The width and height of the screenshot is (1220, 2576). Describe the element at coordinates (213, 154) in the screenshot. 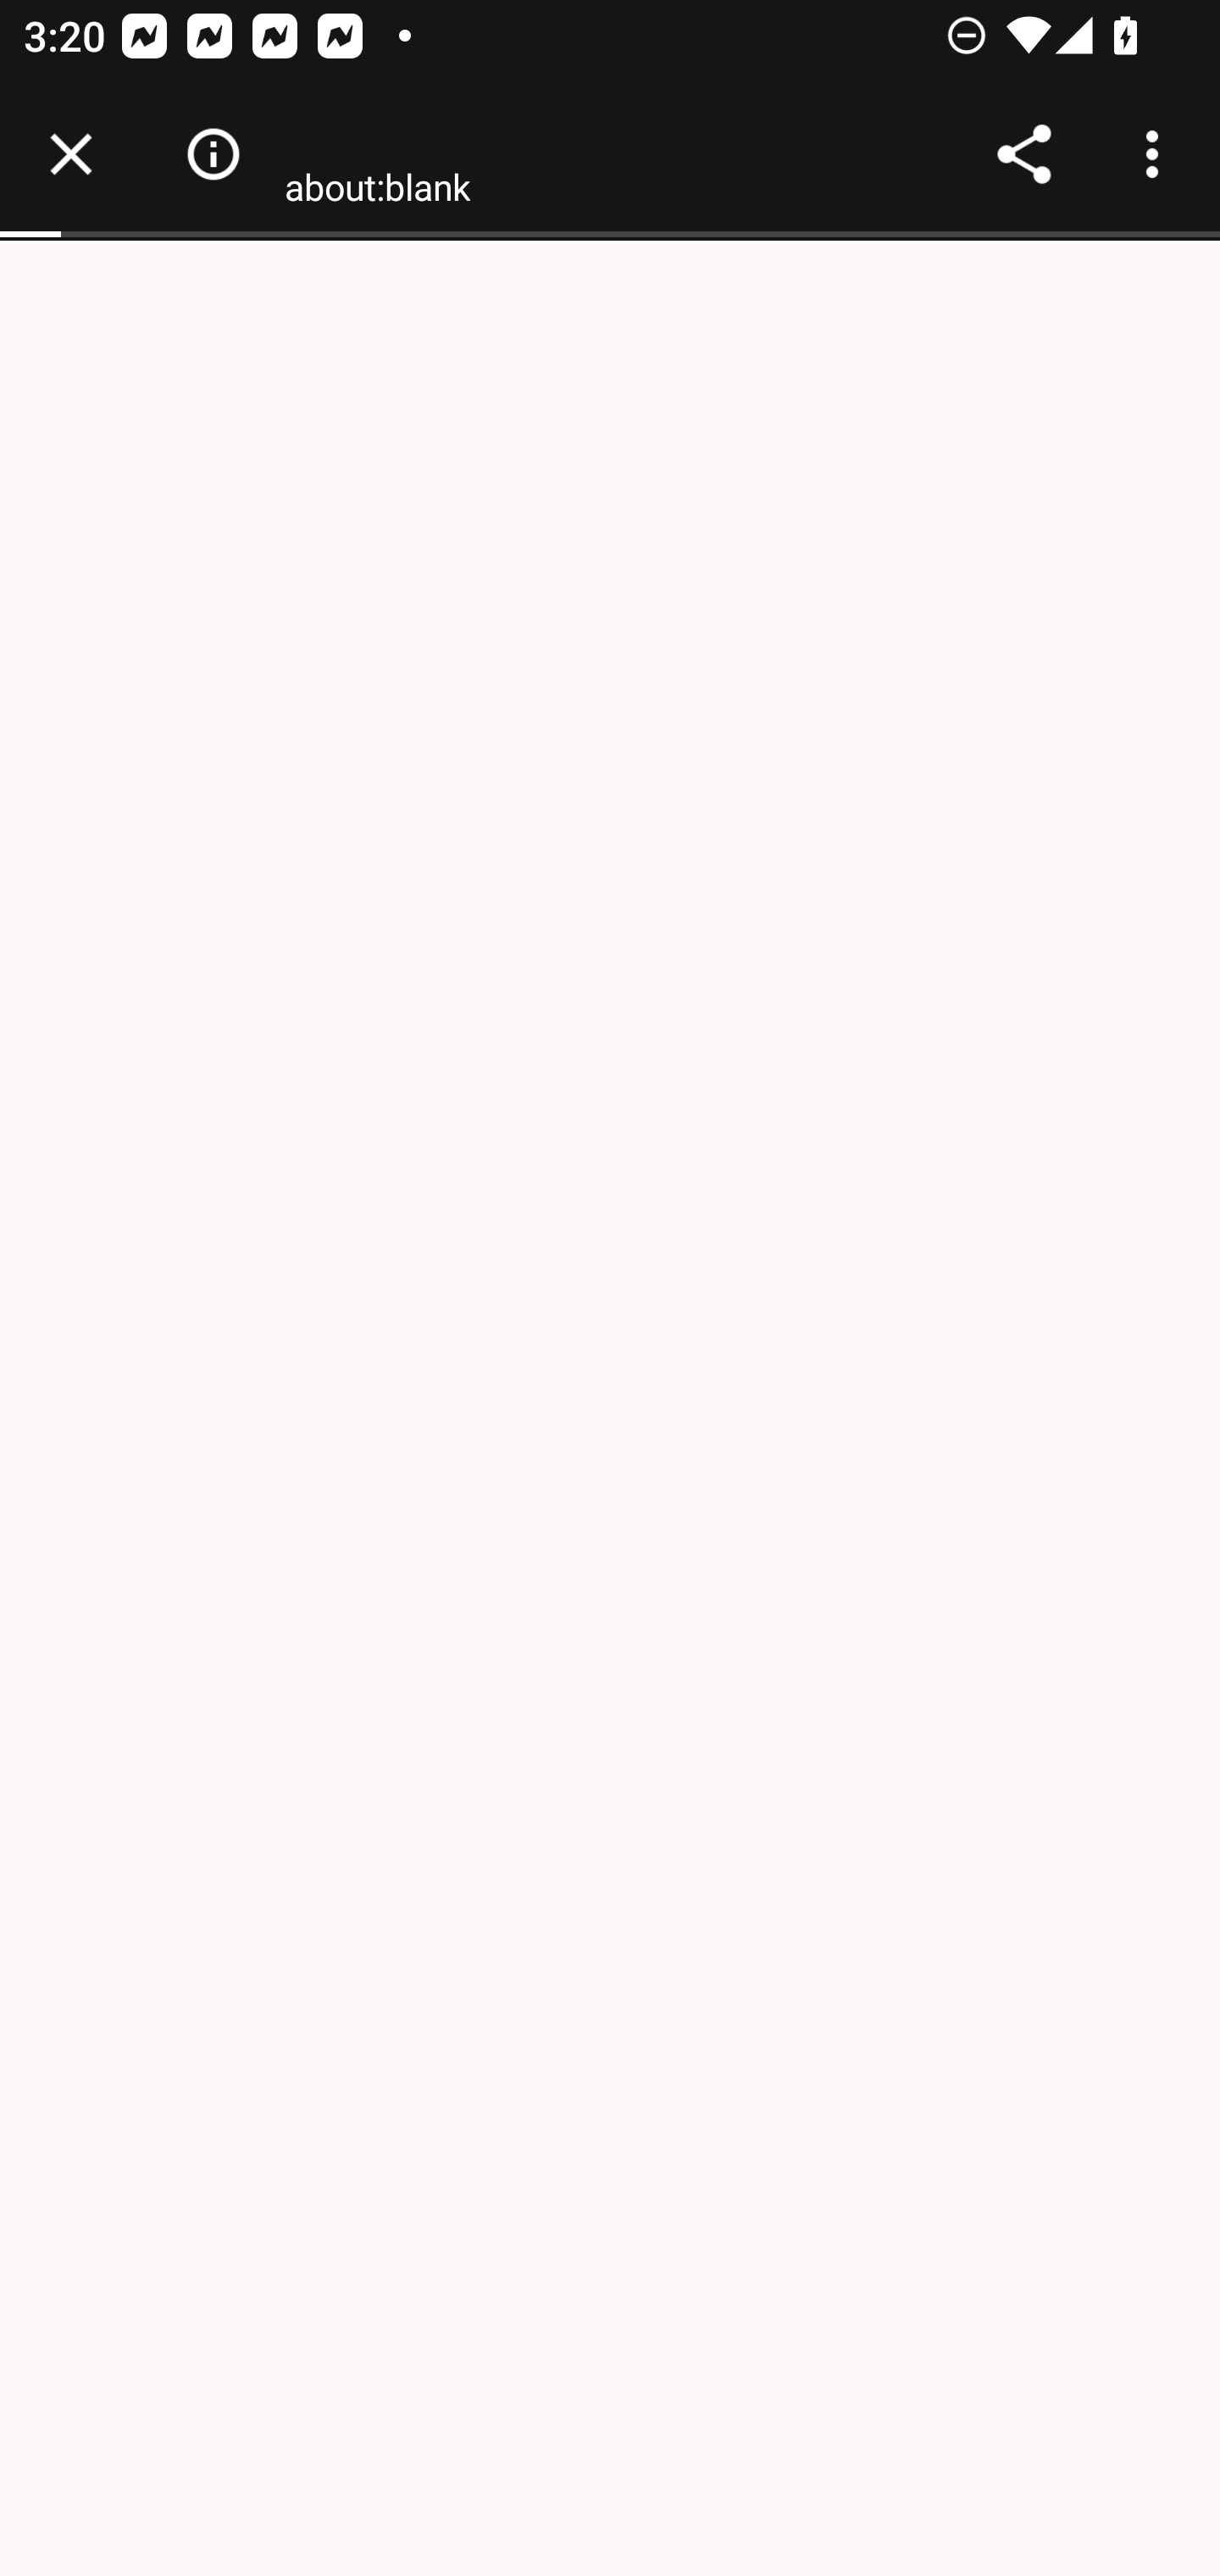

I see `Your connection to this site is not secure` at that location.